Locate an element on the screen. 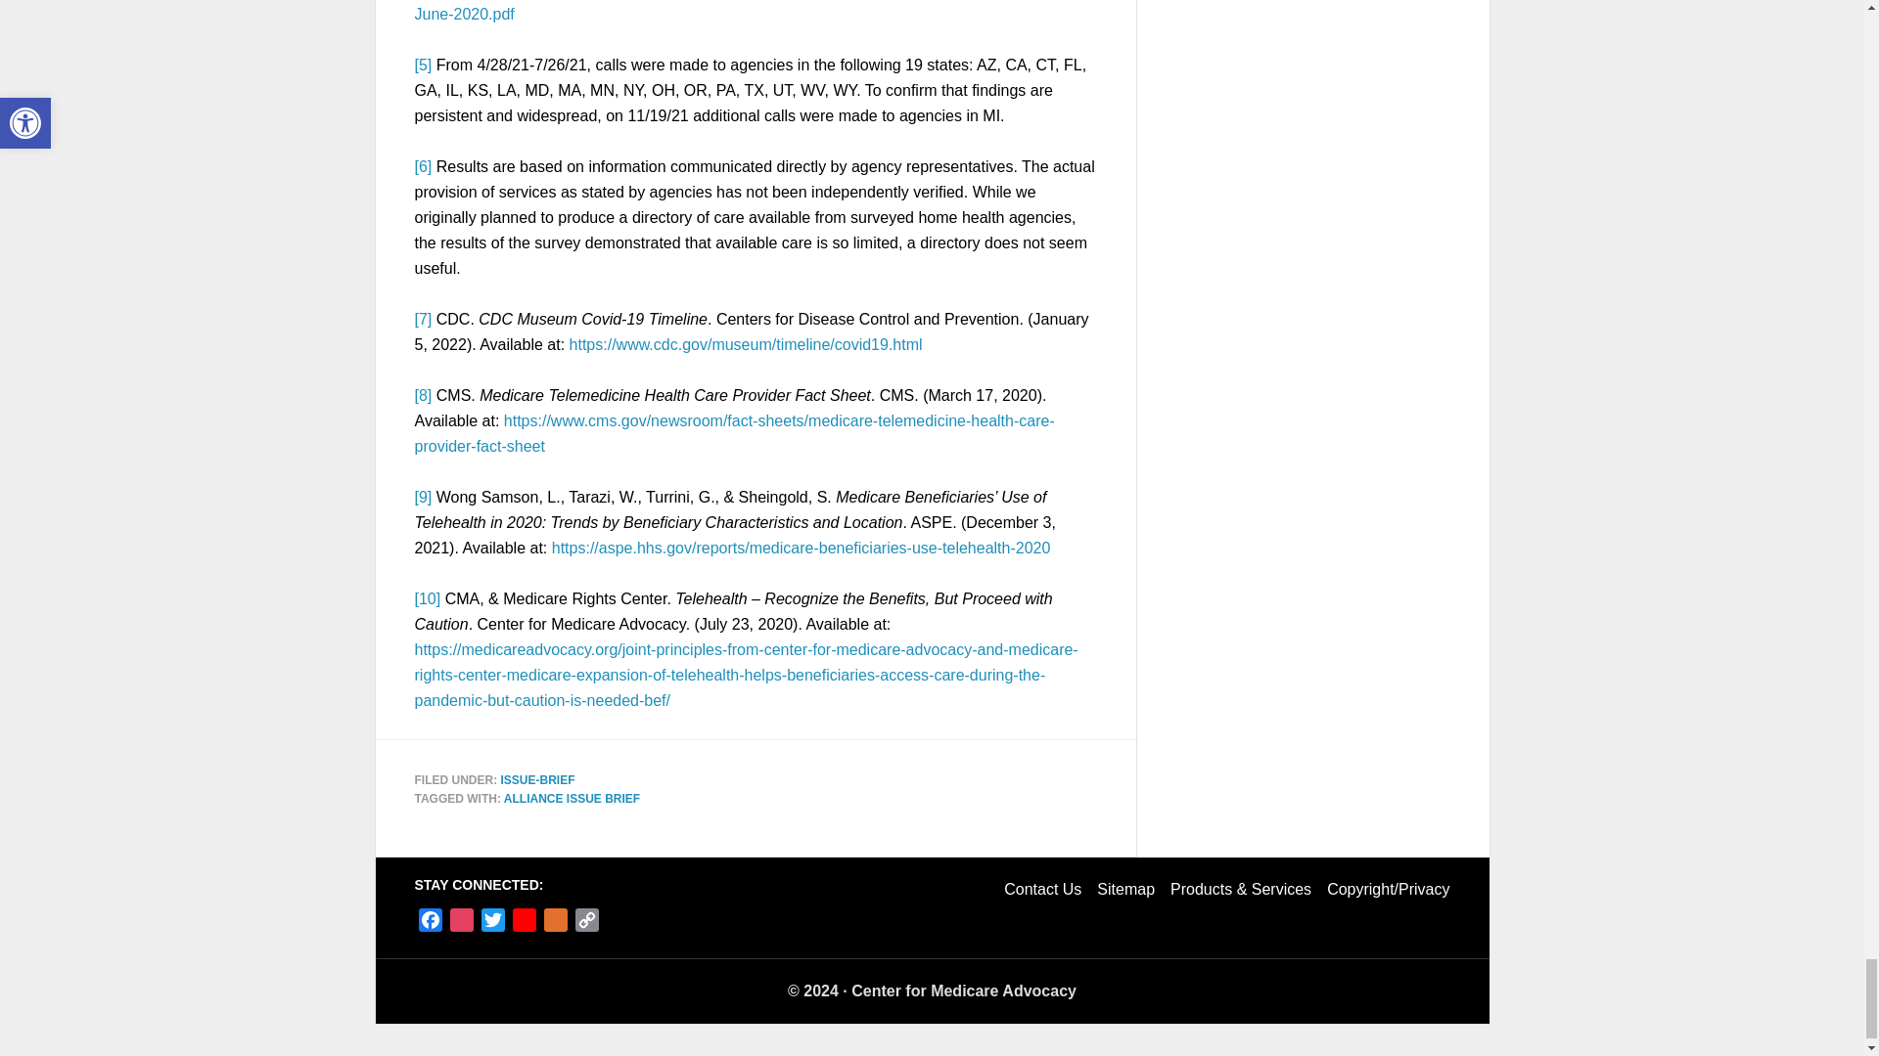 Image resolution: width=1879 pixels, height=1056 pixels. RSS Feed is located at coordinates (556, 923).